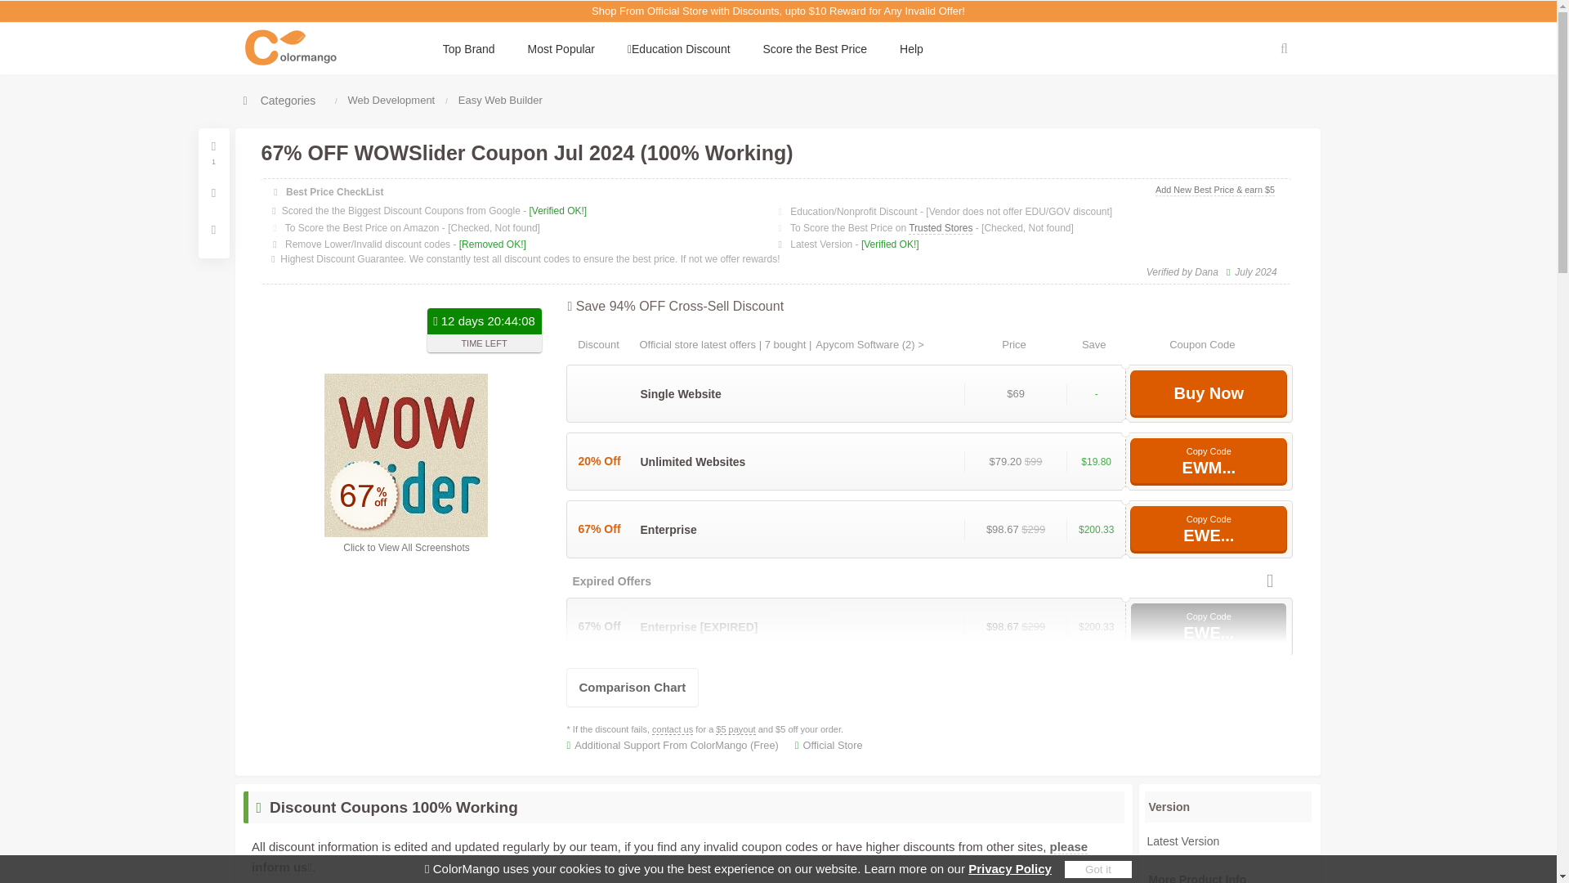 The width and height of the screenshot is (1569, 883). Describe the element at coordinates (1098, 869) in the screenshot. I see `Got it` at that location.